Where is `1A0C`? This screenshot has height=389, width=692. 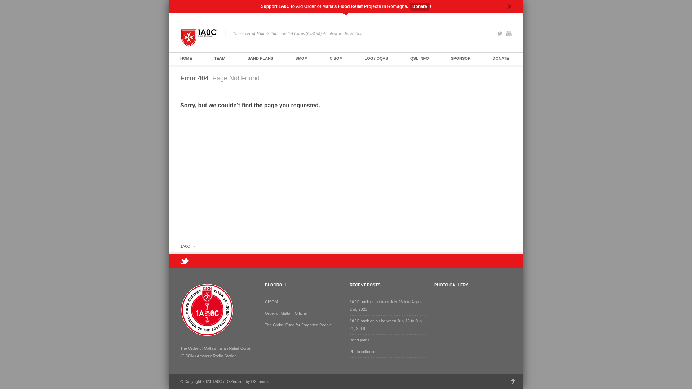
1A0C is located at coordinates (187, 246).